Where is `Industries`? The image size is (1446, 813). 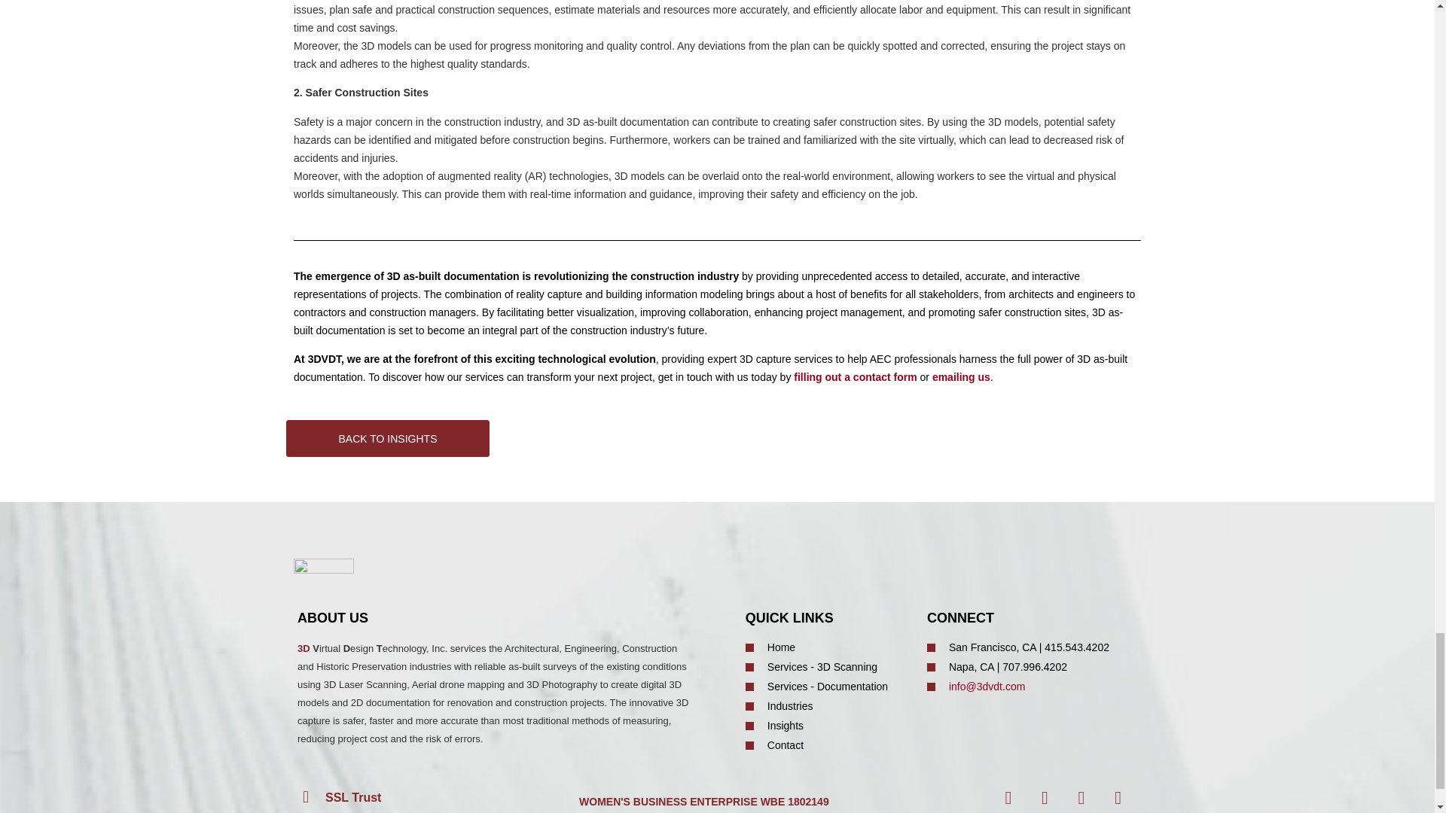 Industries is located at coordinates (828, 706).